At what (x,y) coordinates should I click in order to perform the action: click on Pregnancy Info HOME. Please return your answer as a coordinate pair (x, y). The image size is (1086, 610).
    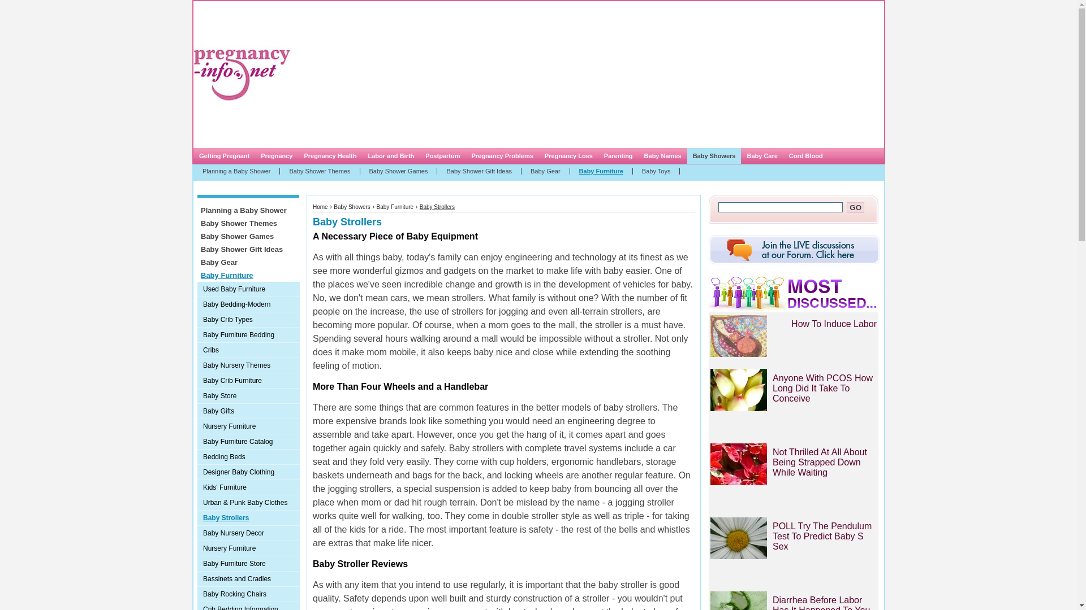
    Looking at the image, I should click on (261, 29).